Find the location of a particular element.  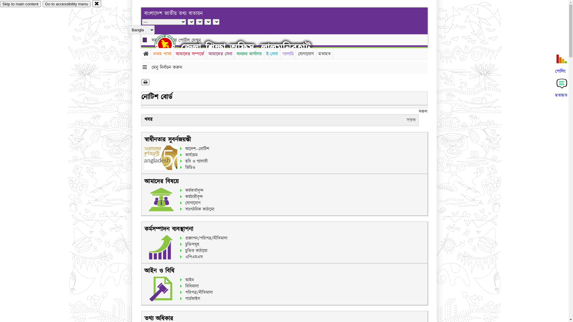

Skip to main content is located at coordinates (20, 4).